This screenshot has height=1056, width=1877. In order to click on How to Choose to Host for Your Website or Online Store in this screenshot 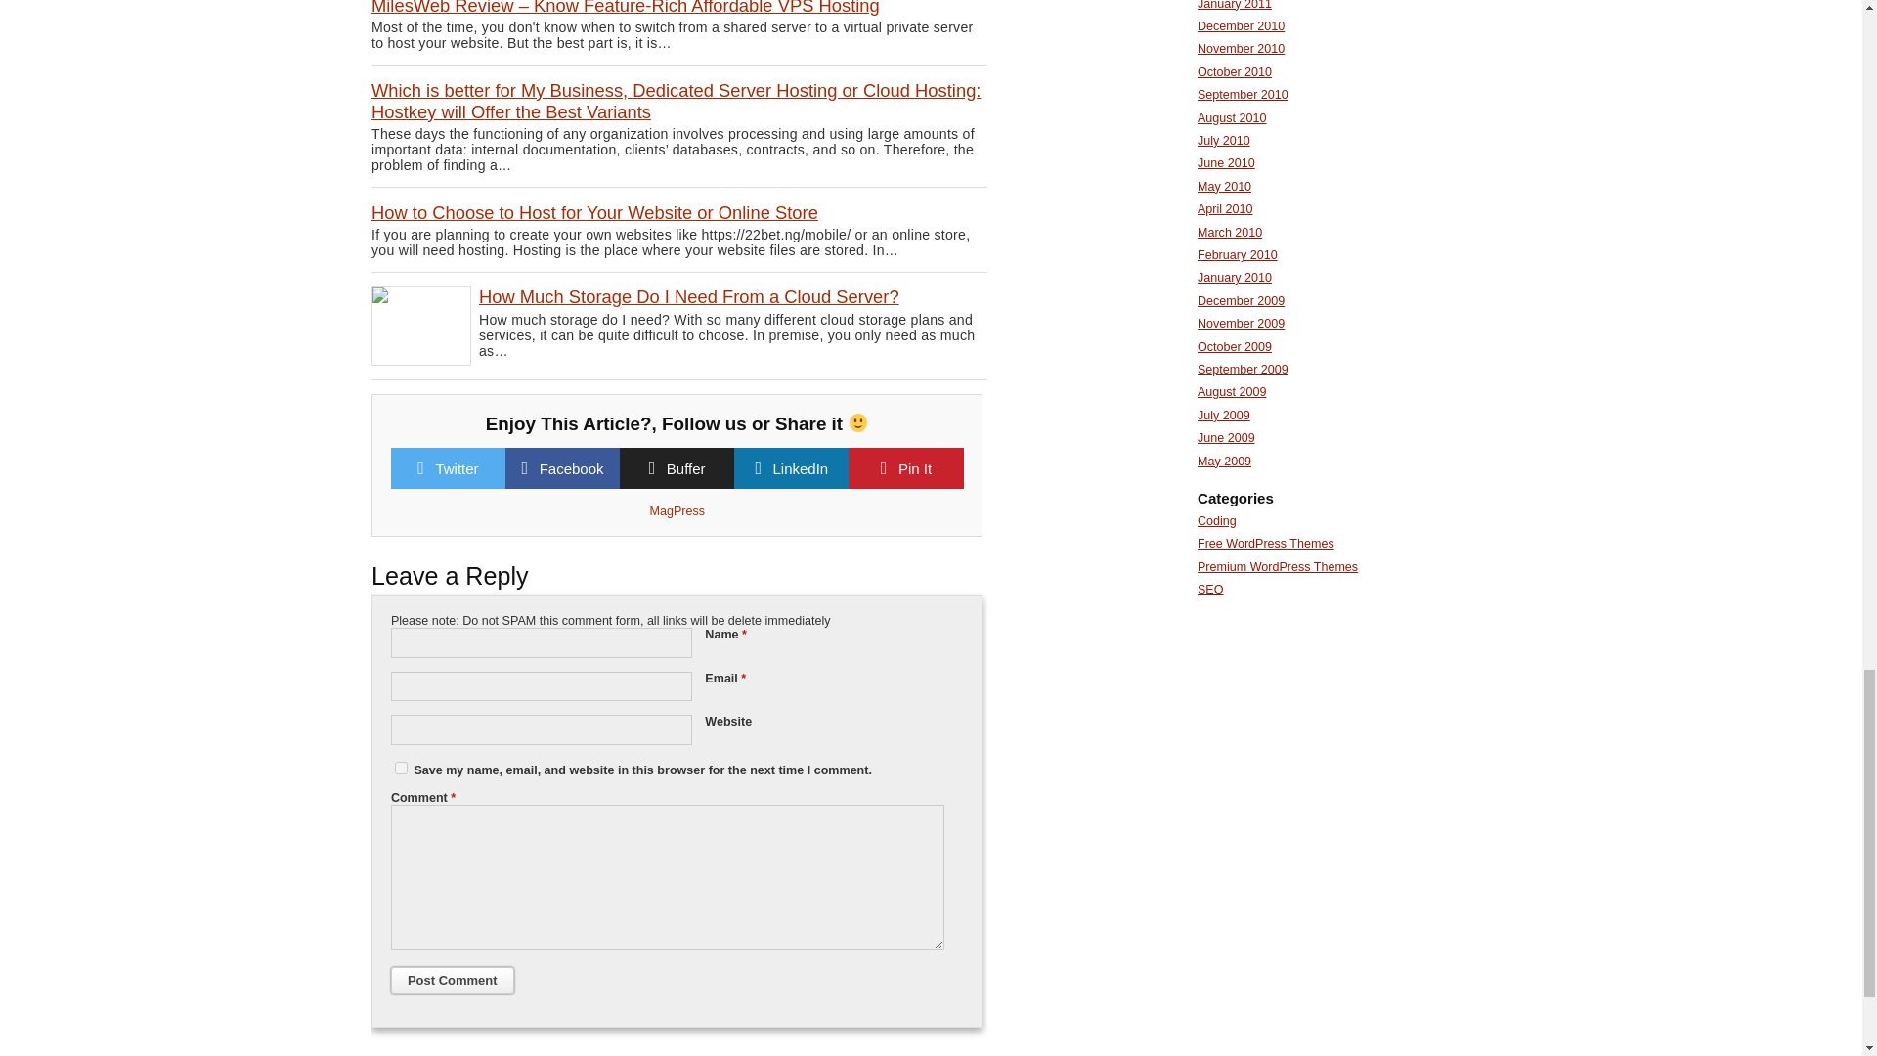, I will do `click(594, 212)`.